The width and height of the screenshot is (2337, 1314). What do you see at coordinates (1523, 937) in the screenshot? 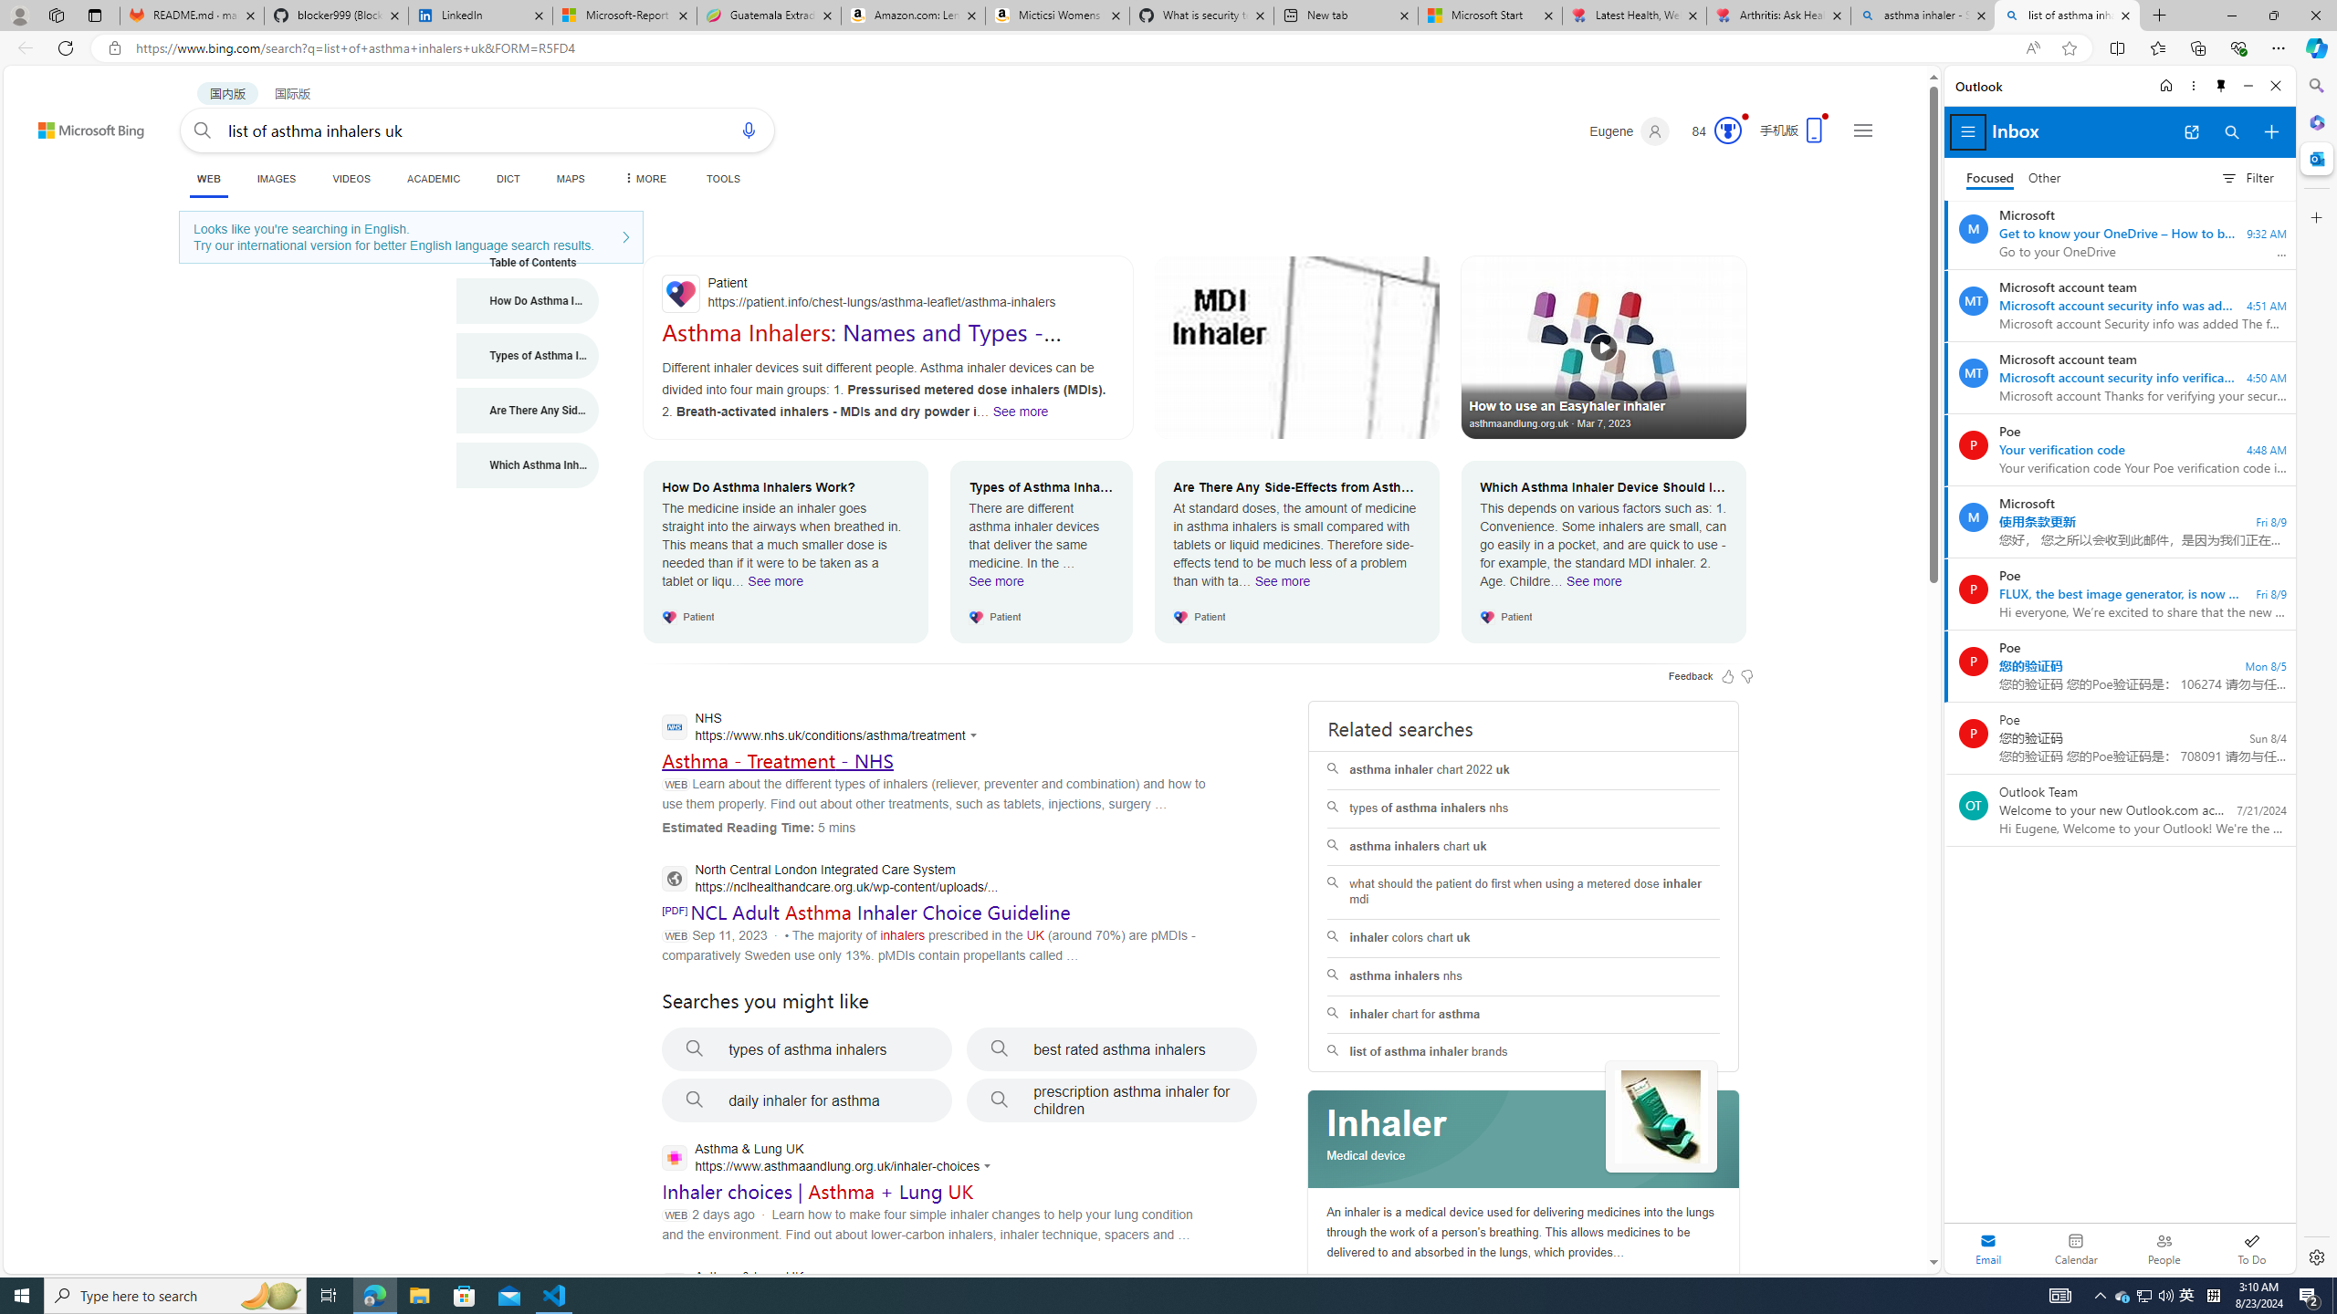
I see `inhaler colors chart uk` at bounding box center [1523, 937].